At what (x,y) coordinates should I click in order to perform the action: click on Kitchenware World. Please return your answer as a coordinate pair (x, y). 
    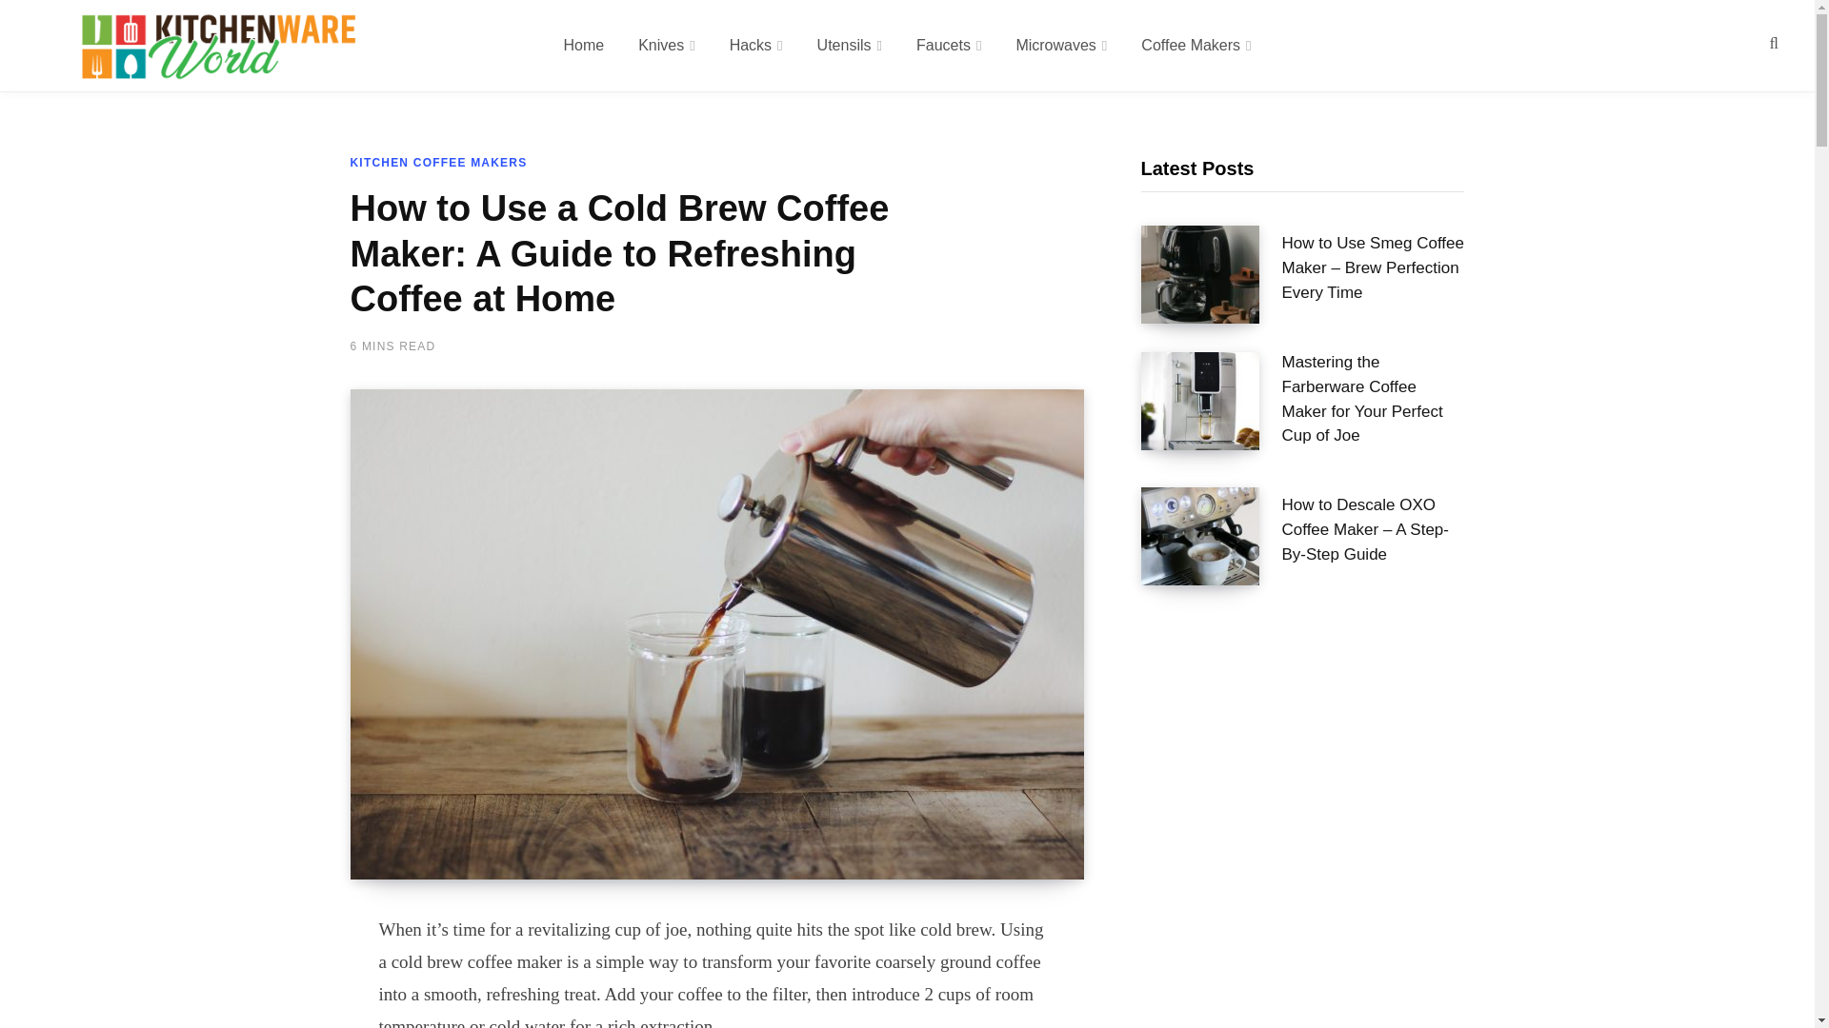
    Looking at the image, I should click on (218, 46).